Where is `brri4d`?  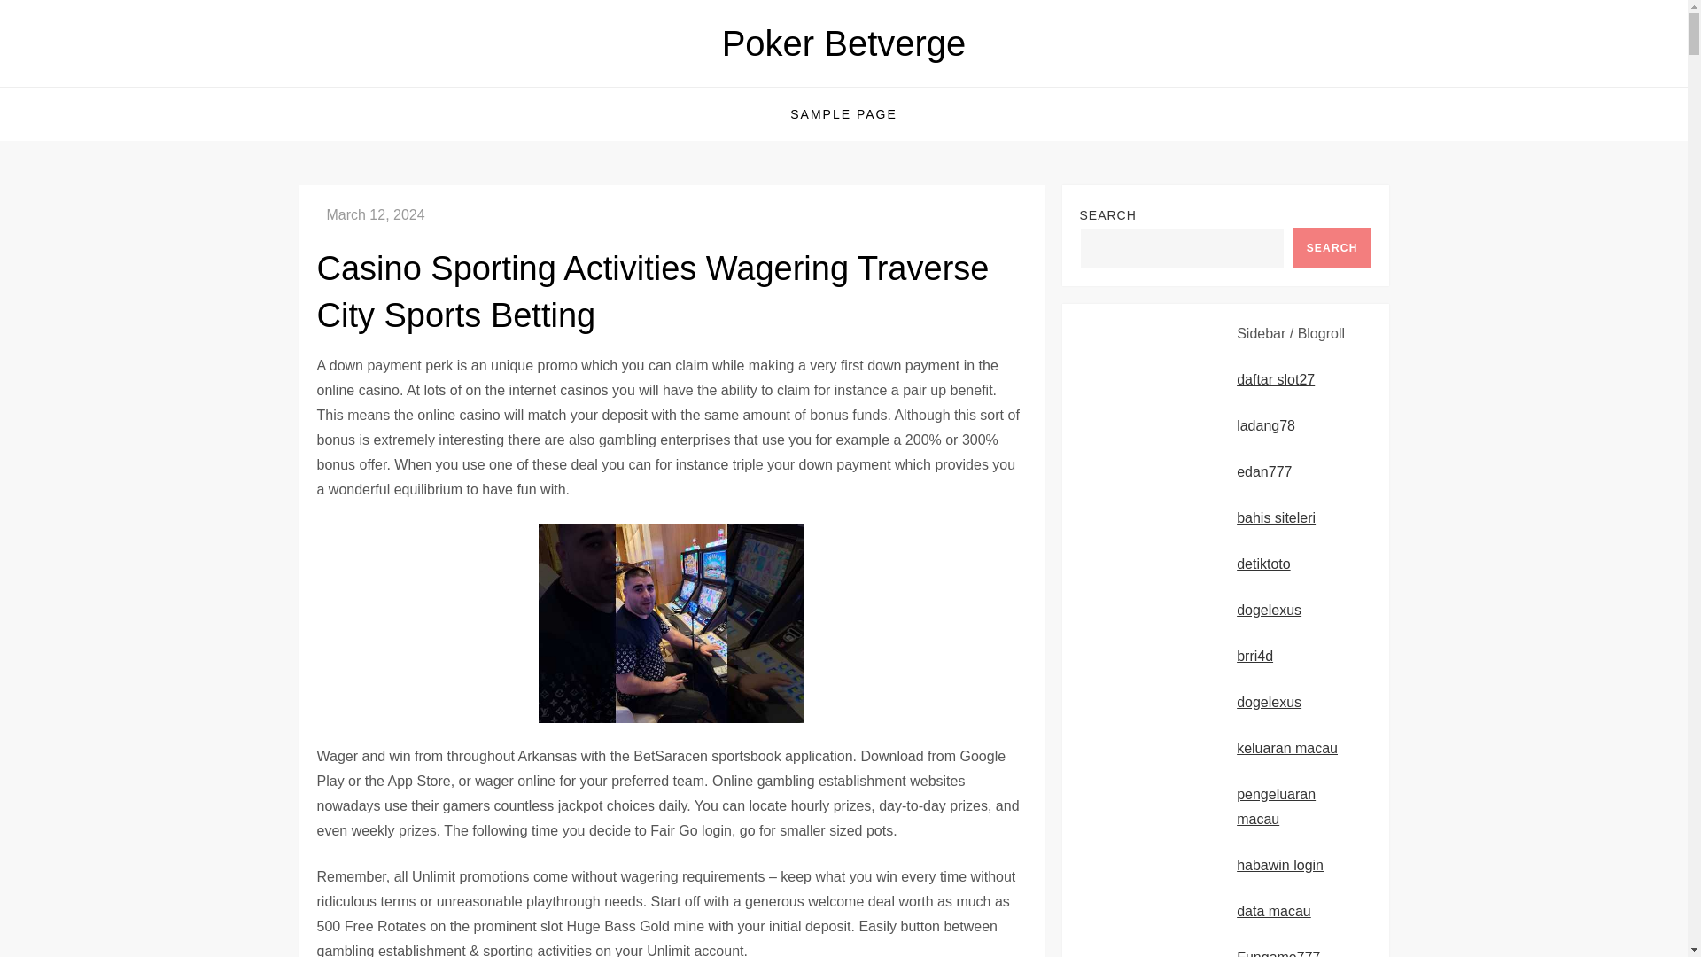 brri4d is located at coordinates (1254, 656).